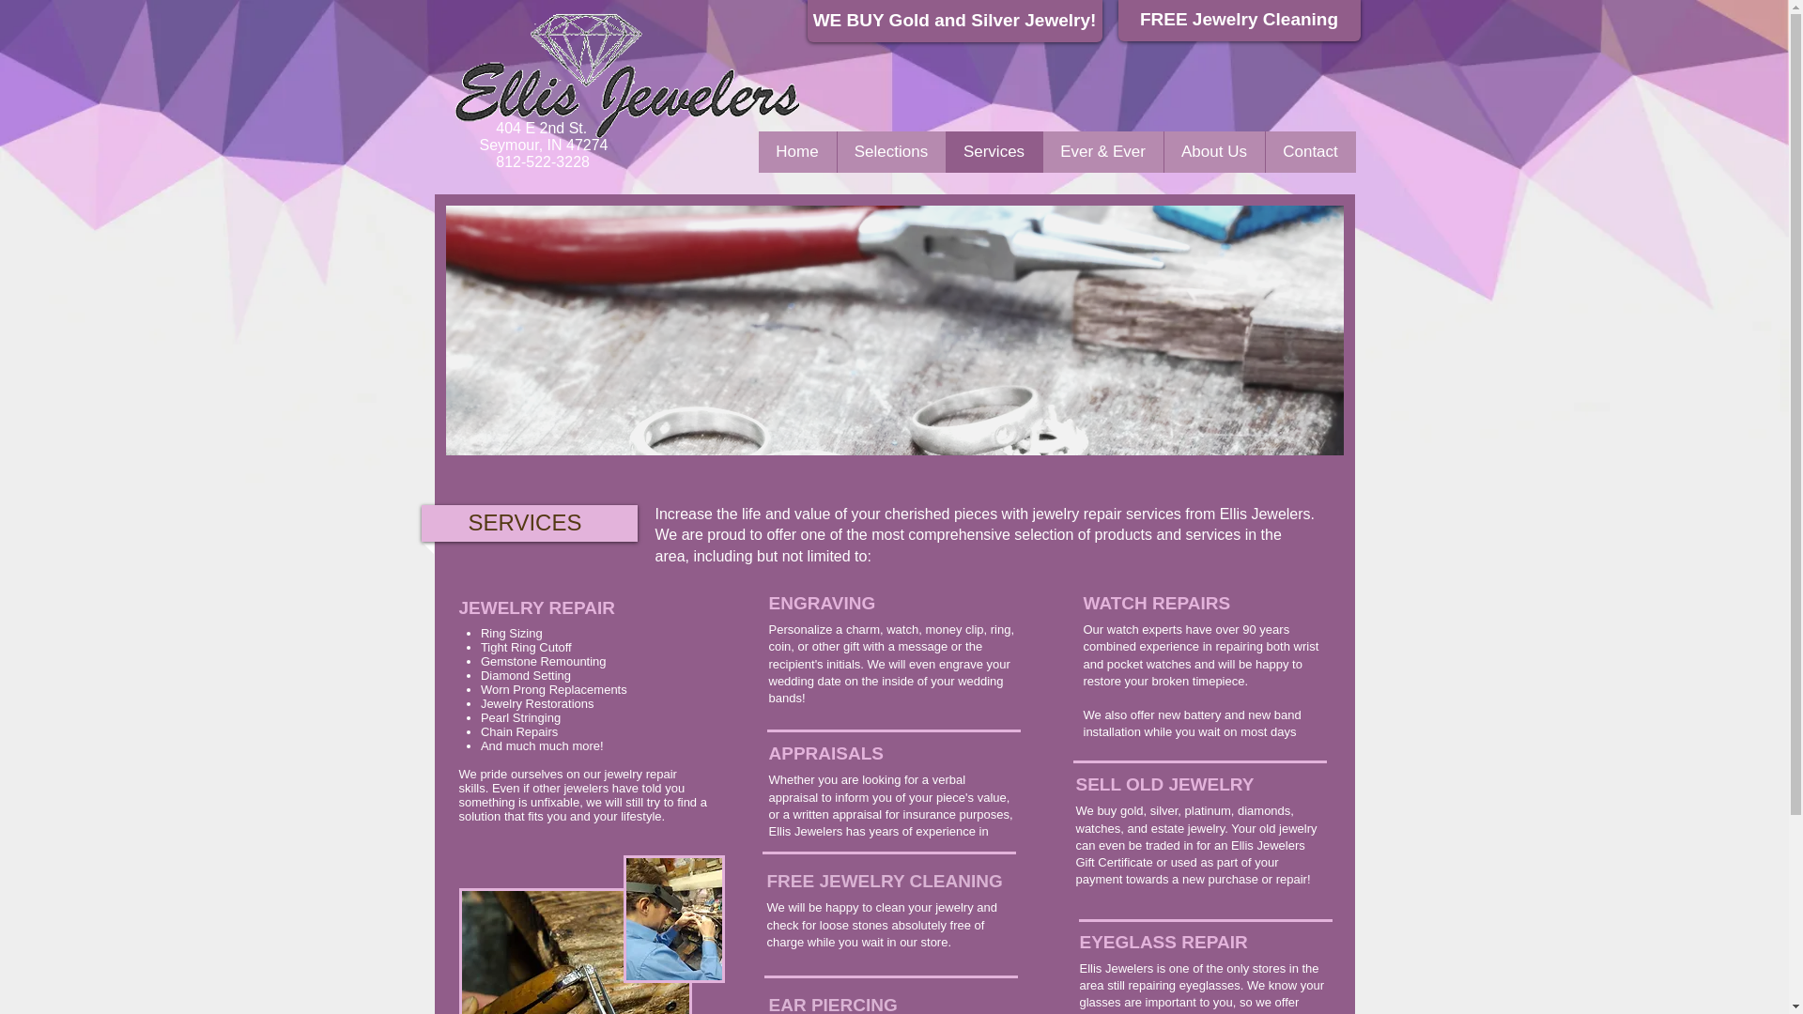 This screenshot has height=1014, width=1803. What do you see at coordinates (797, 152) in the screenshot?
I see `Home` at bounding box center [797, 152].